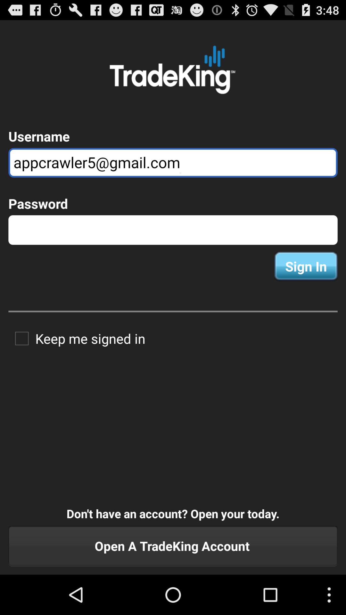 Image resolution: width=346 pixels, height=615 pixels. I want to click on press the appcrawler5@gmail.com icon, so click(173, 163).